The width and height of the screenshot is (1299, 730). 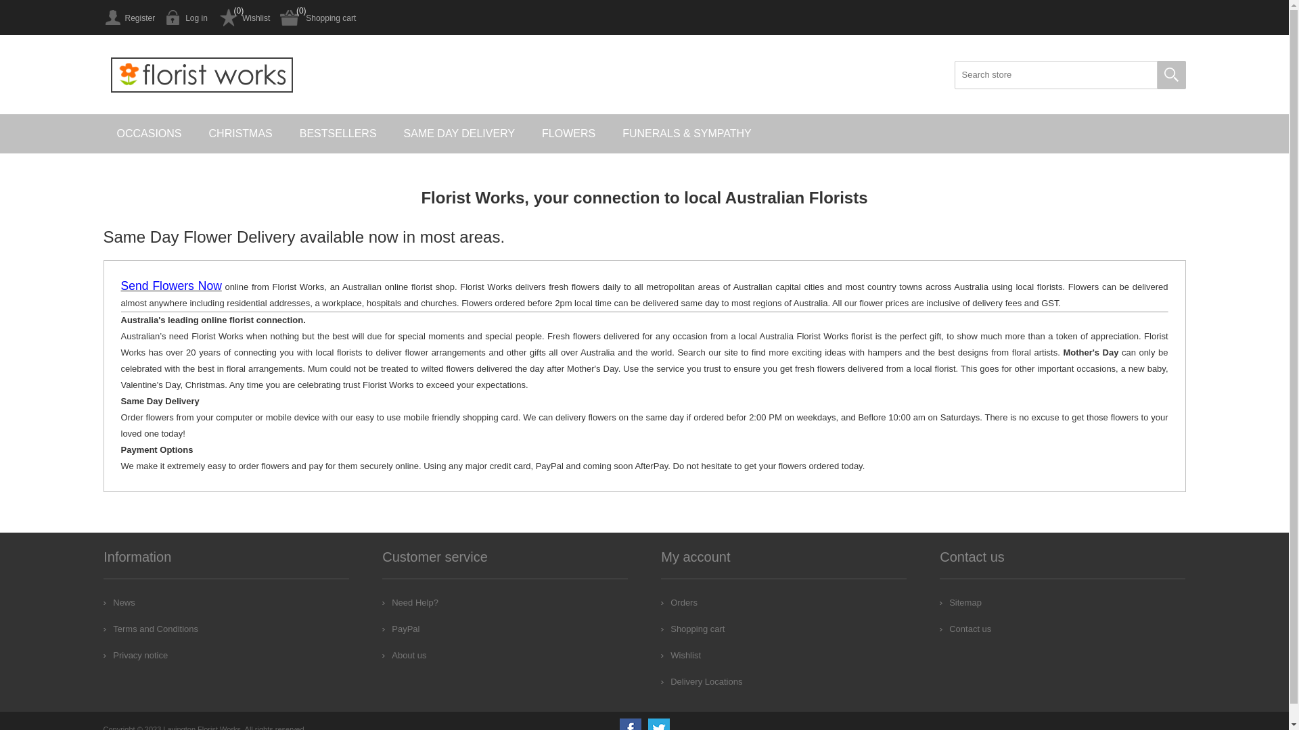 What do you see at coordinates (460, 134) in the screenshot?
I see `SAME DAY DELIVERY` at bounding box center [460, 134].